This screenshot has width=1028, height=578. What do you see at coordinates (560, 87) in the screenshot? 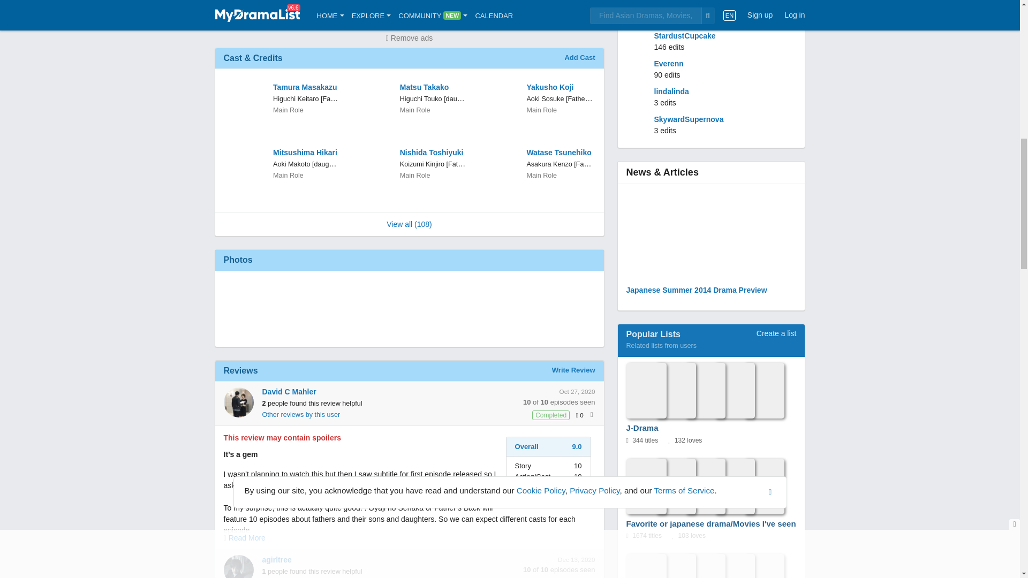
I see `Yakusho Koji` at bounding box center [560, 87].